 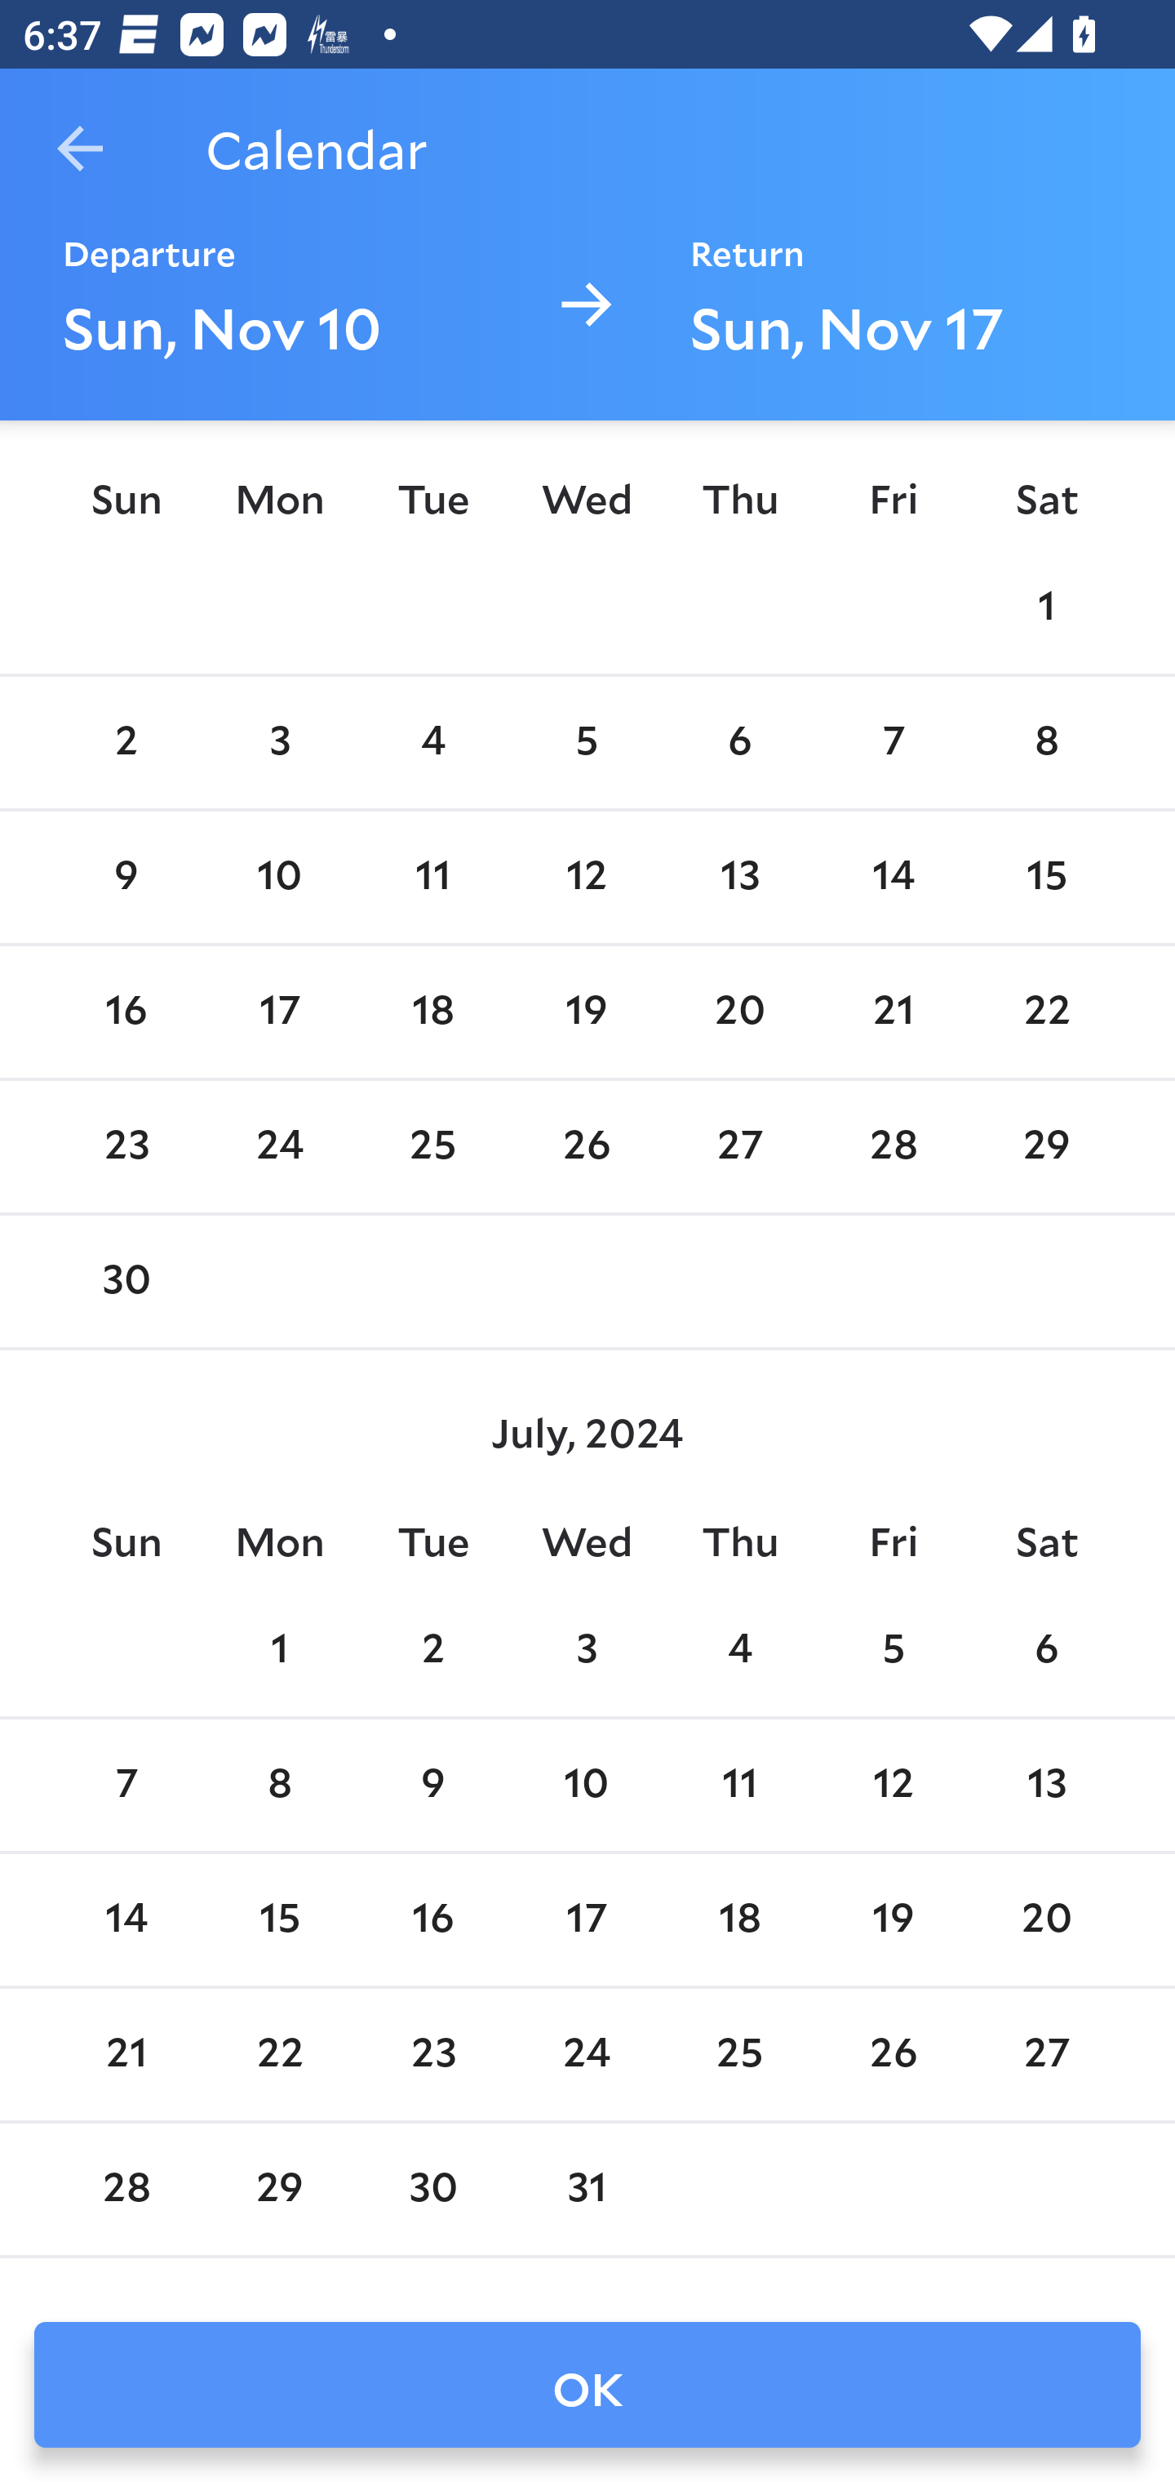 What do you see at coordinates (893, 1146) in the screenshot?
I see `28` at bounding box center [893, 1146].